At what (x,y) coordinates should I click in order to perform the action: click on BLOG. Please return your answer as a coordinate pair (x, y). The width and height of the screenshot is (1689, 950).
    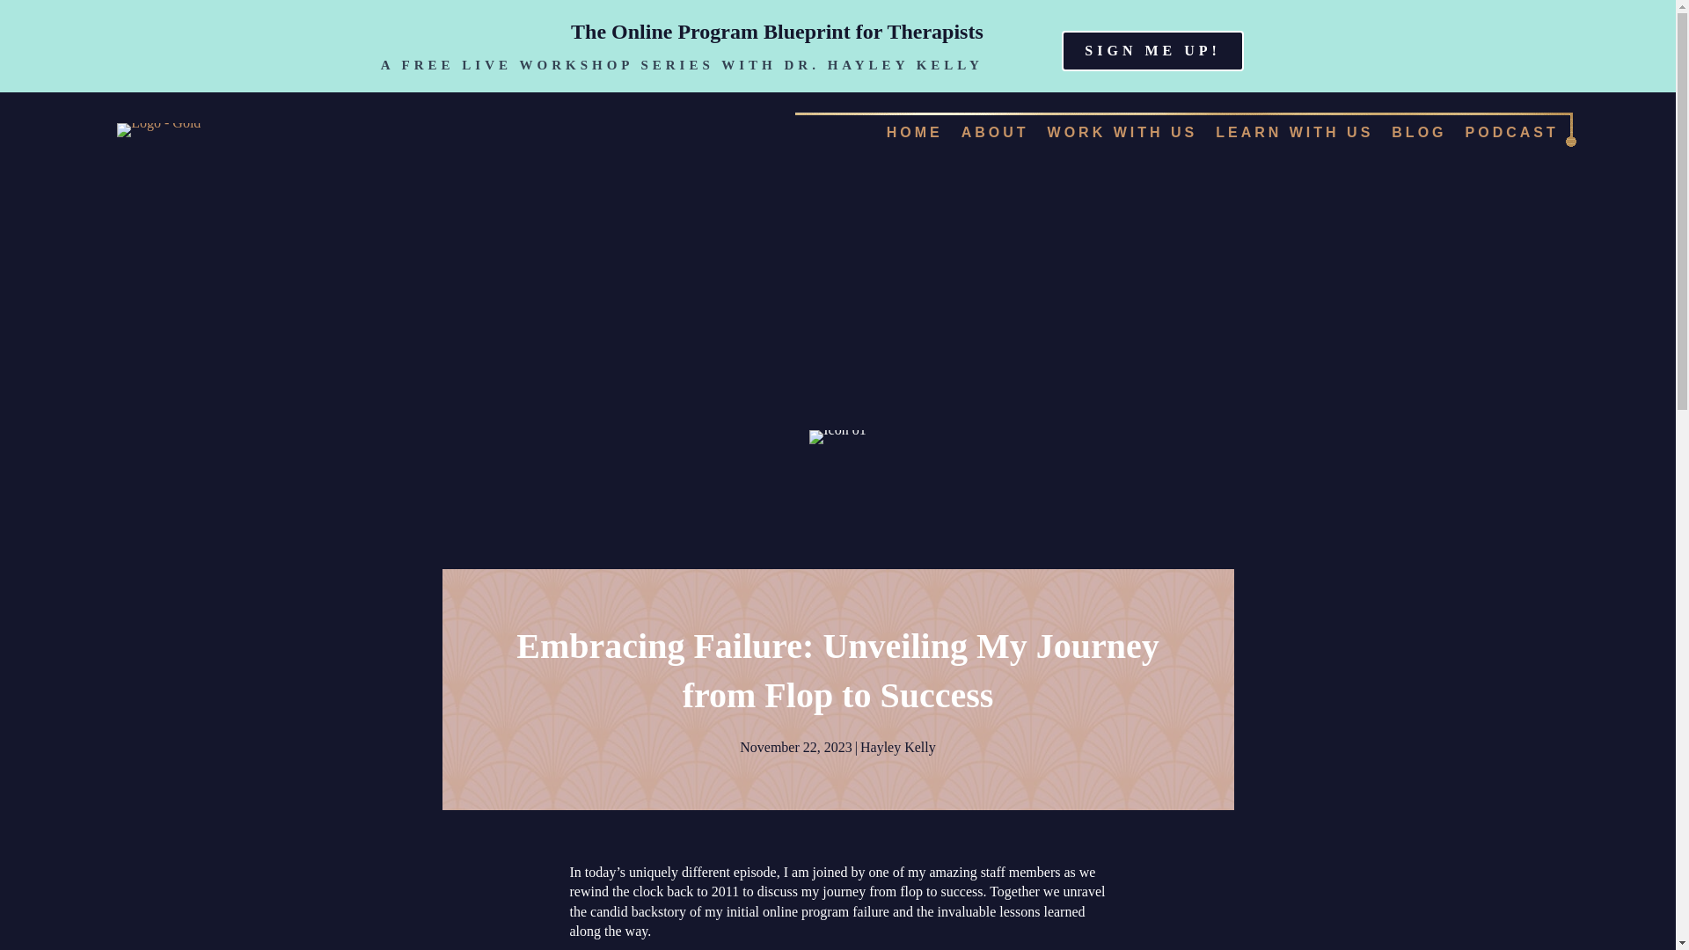
    Looking at the image, I should click on (1418, 132).